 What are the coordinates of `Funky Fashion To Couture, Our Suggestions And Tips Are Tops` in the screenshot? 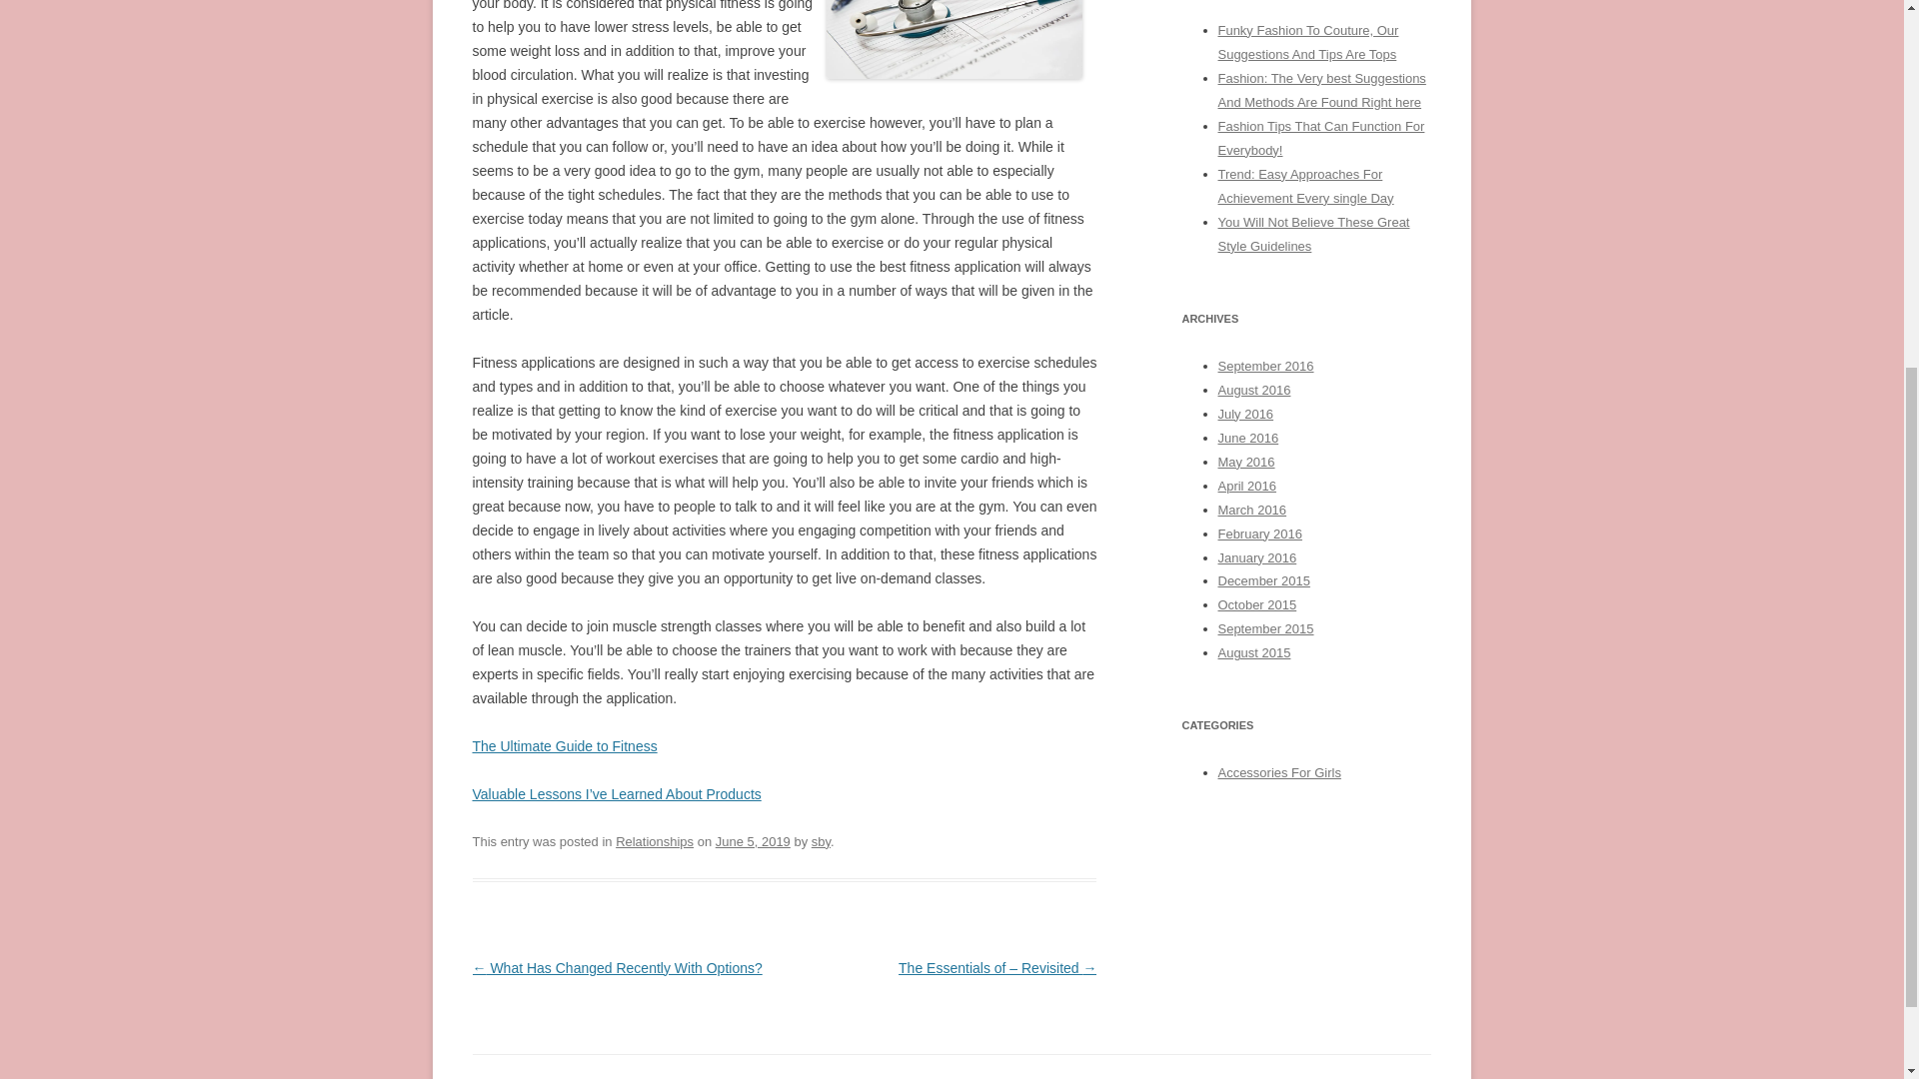 It's located at (1307, 42).